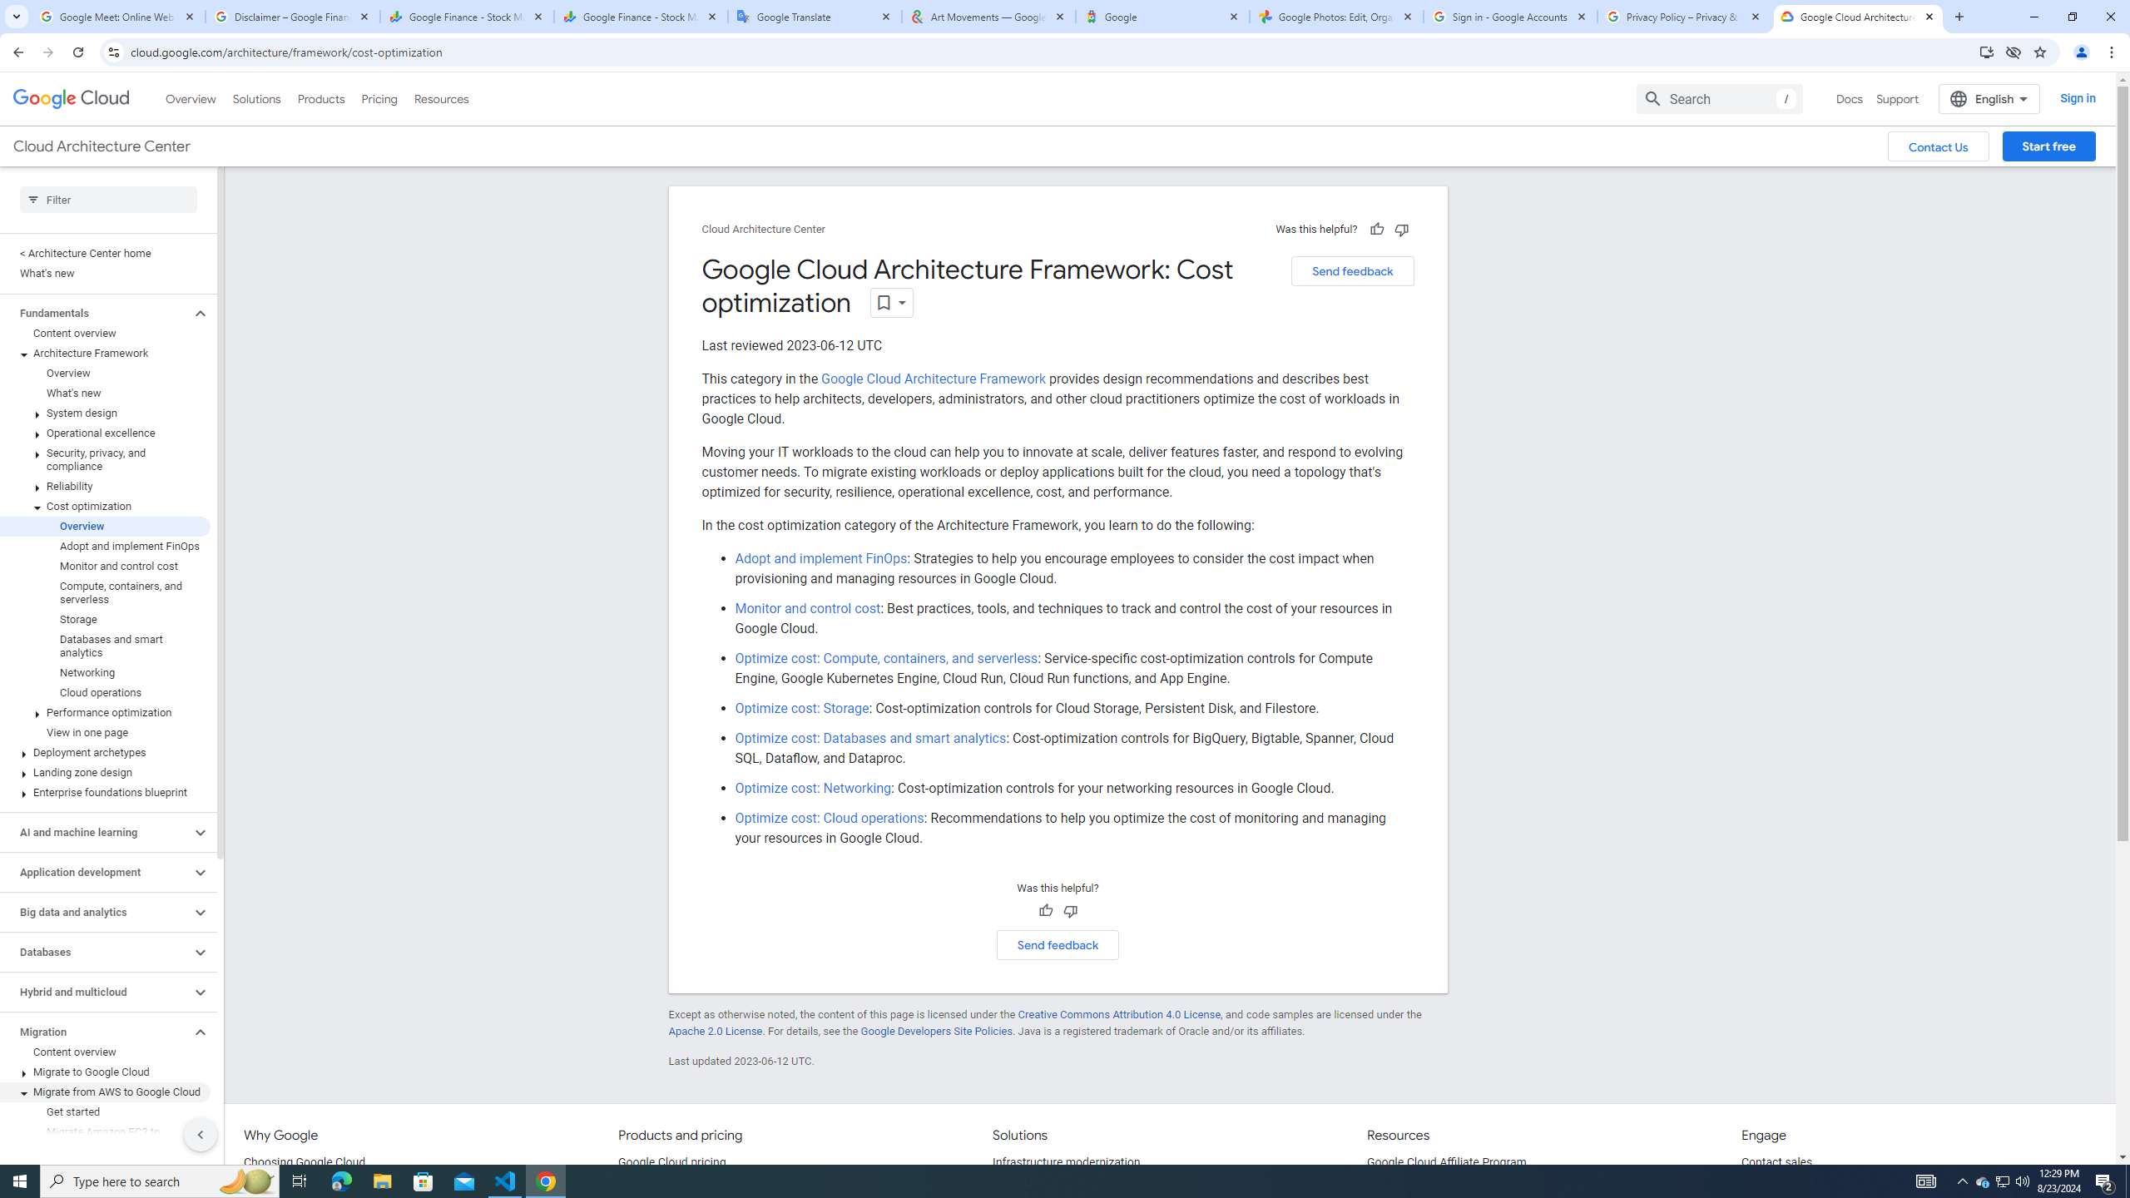 The width and height of the screenshot is (2130, 1198). What do you see at coordinates (105, 1171) in the screenshot?
I see `Migrate Amazon S3 to Cloud Storage` at bounding box center [105, 1171].